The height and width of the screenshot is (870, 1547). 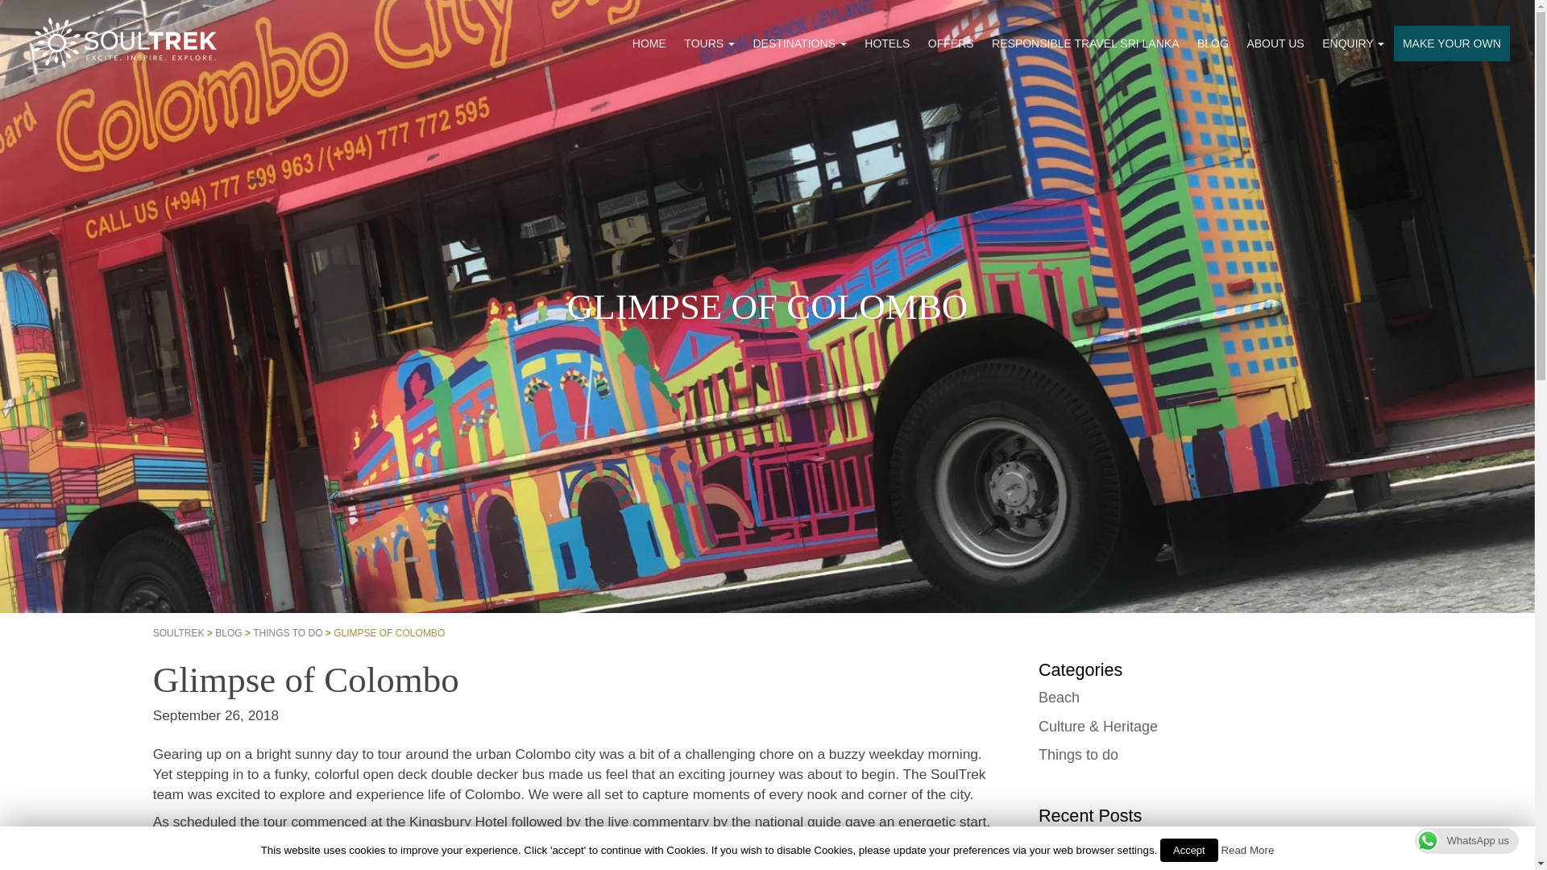 What do you see at coordinates (649, 43) in the screenshot?
I see `HOME` at bounding box center [649, 43].